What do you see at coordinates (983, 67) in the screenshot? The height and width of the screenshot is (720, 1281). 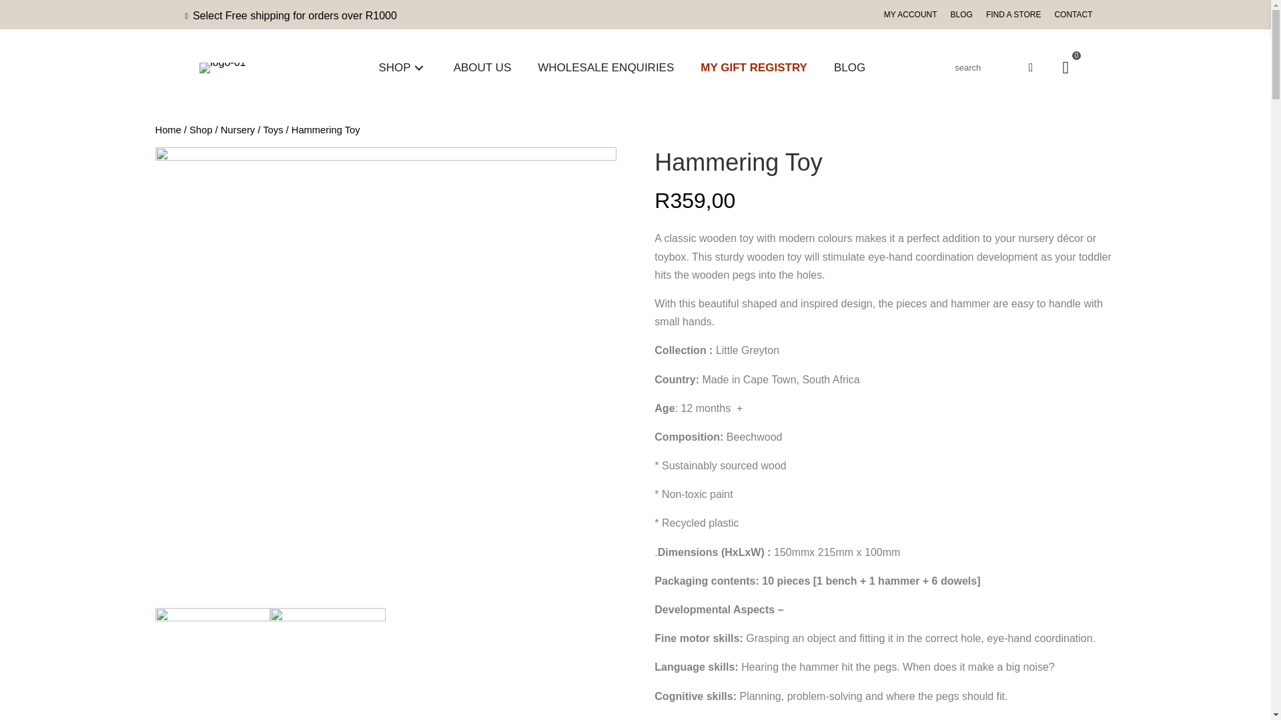 I see `Search` at bounding box center [983, 67].